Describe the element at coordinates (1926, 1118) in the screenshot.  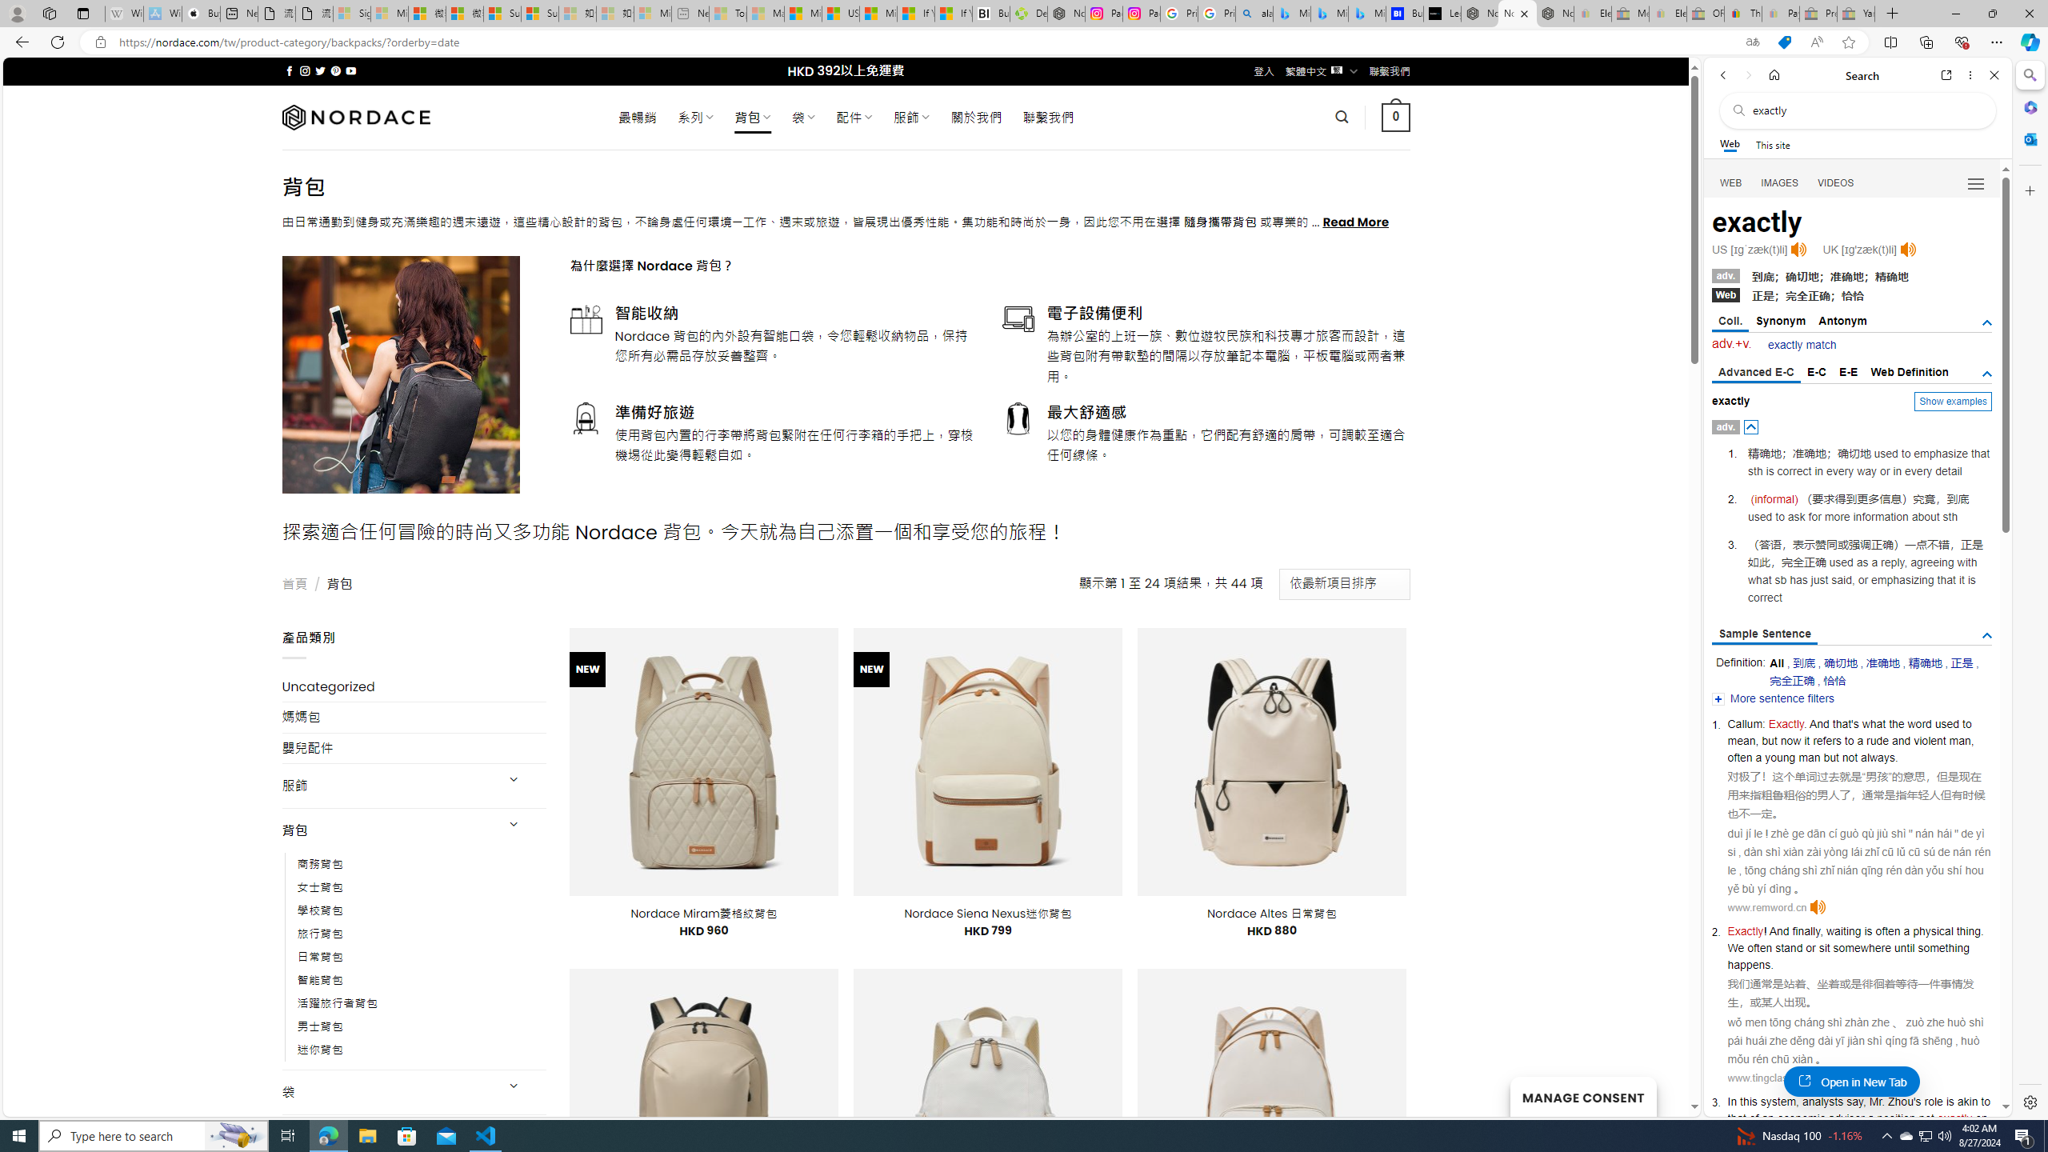
I see `not` at that location.